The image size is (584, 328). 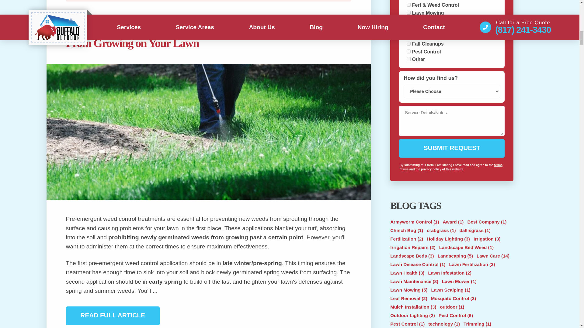 What do you see at coordinates (408, 36) in the screenshot?
I see `Leaf Removals` at bounding box center [408, 36].